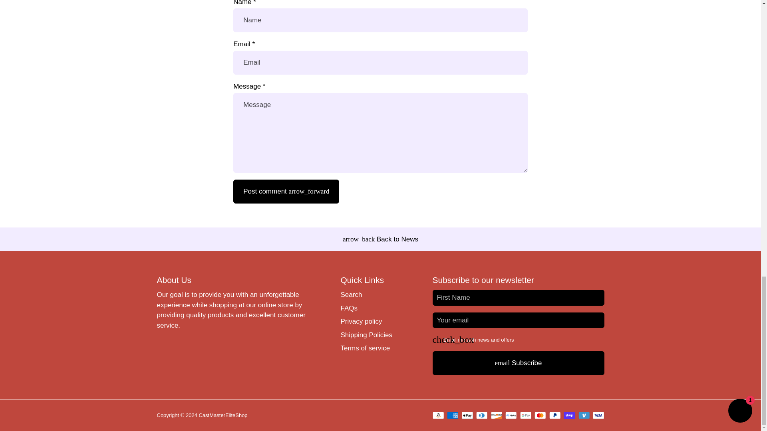 Image resolution: width=767 pixels, height=431 pixels. Describe the element at coordinates (453, 415) in the screenshot. I see `American Express` at that location.